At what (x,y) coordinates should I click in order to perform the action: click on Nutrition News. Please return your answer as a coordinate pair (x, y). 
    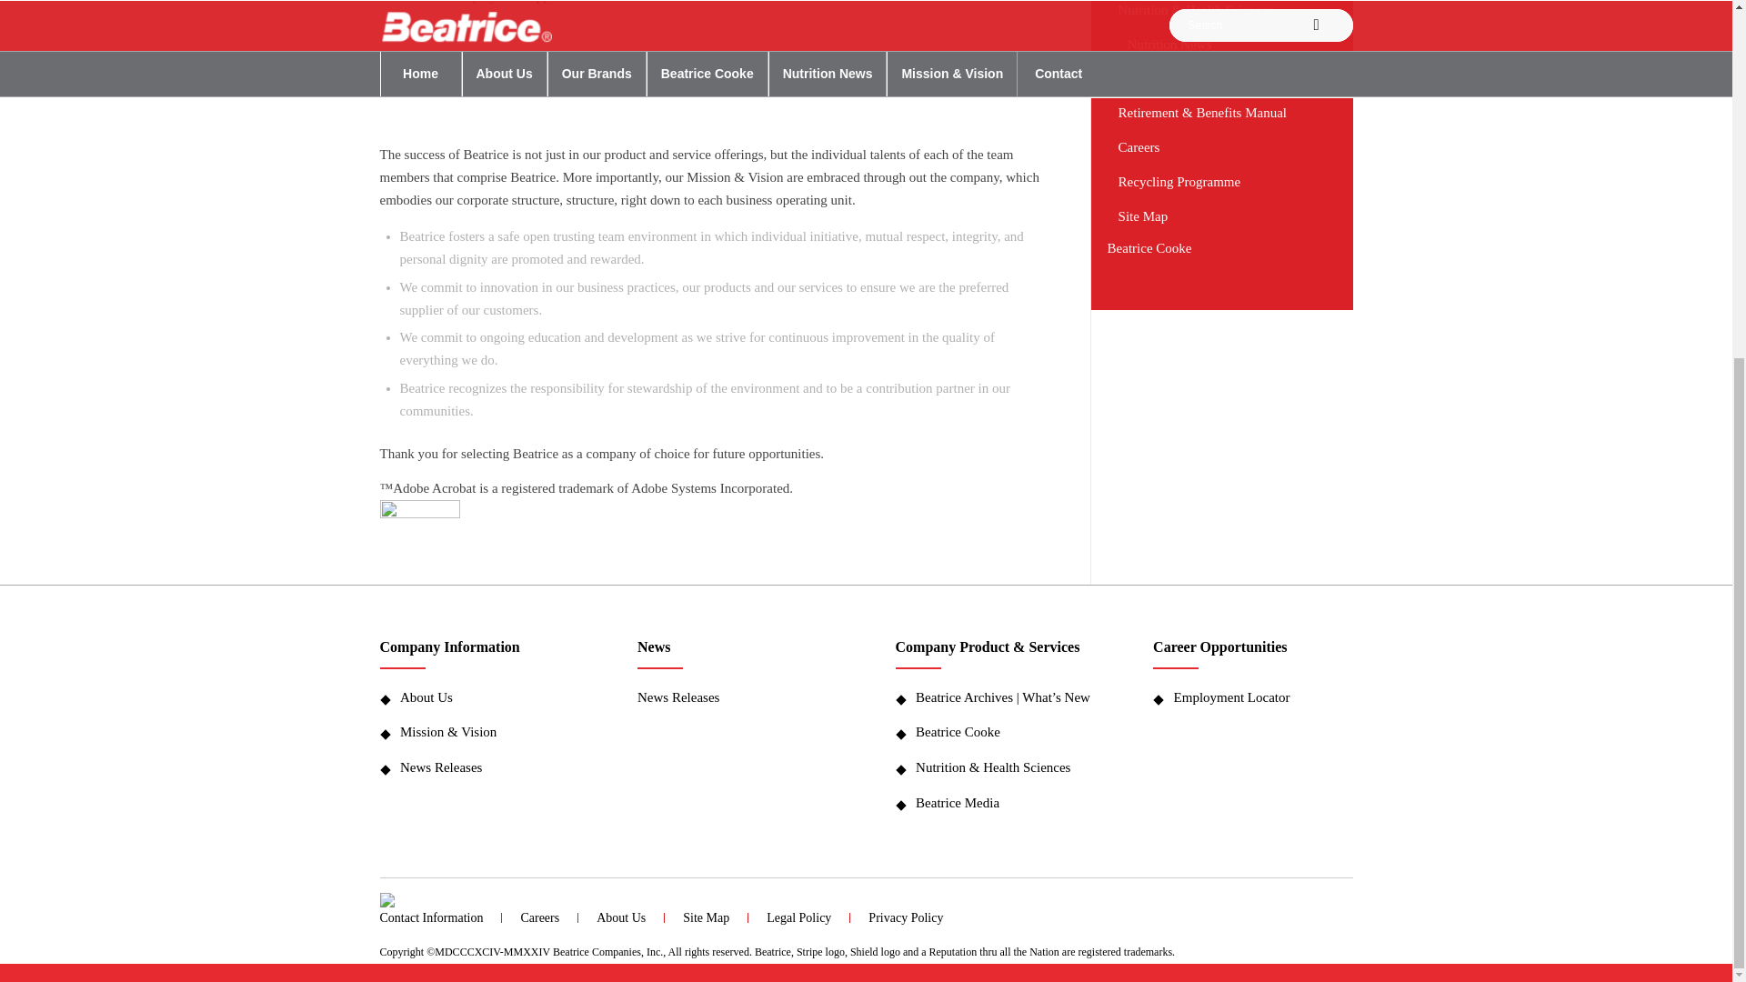
    Looking at the image, I should click on (1219, 45).